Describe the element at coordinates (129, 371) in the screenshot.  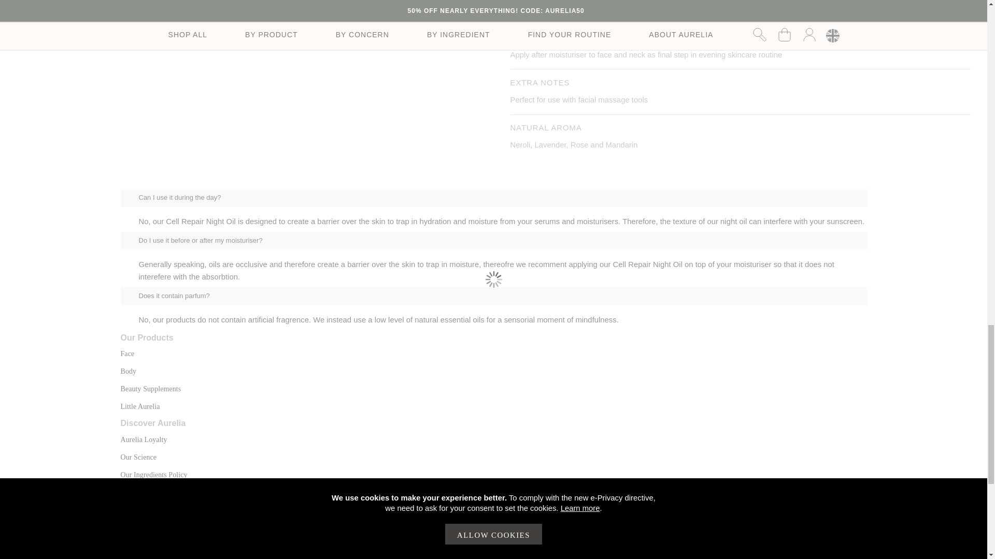
I see `Body` at that location.